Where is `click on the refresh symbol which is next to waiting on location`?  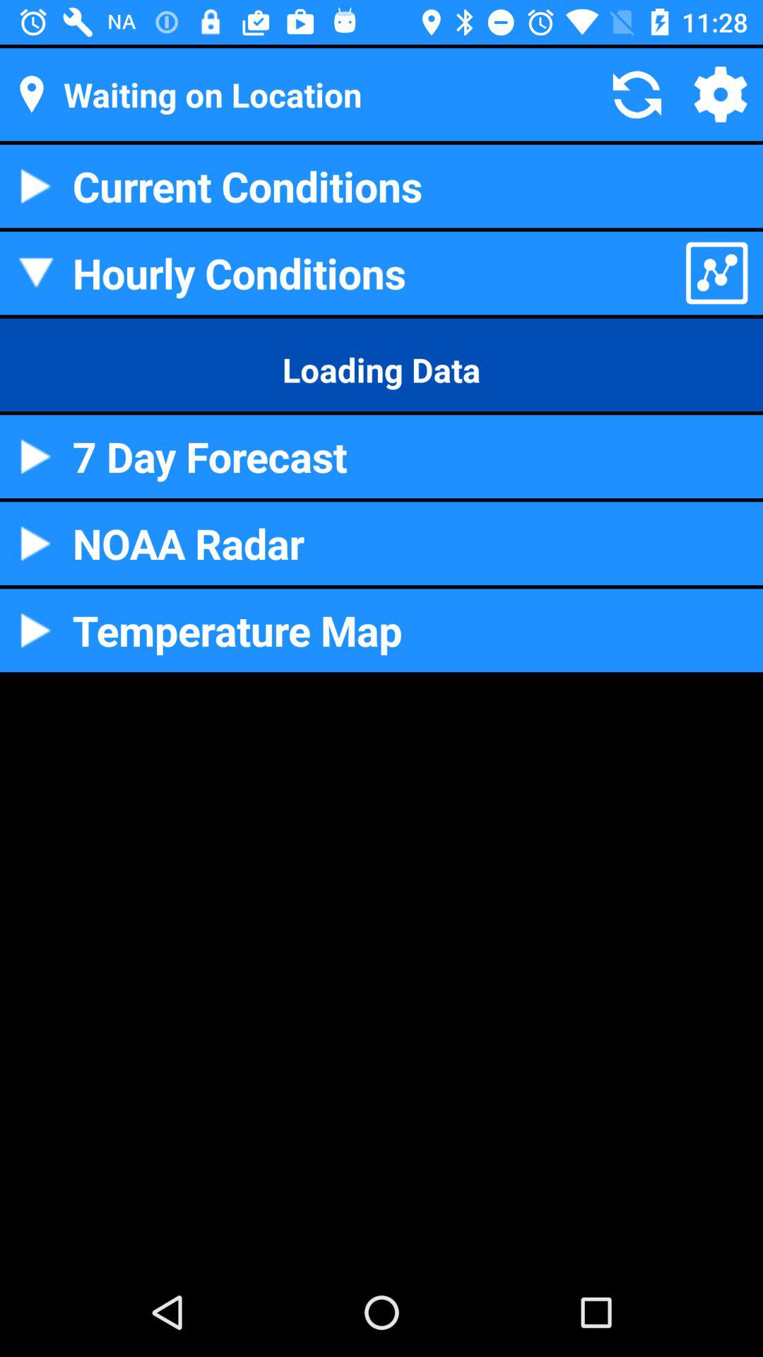 click on the refresh symbol which is next to waiting on location is located at coordinates (637, 95).